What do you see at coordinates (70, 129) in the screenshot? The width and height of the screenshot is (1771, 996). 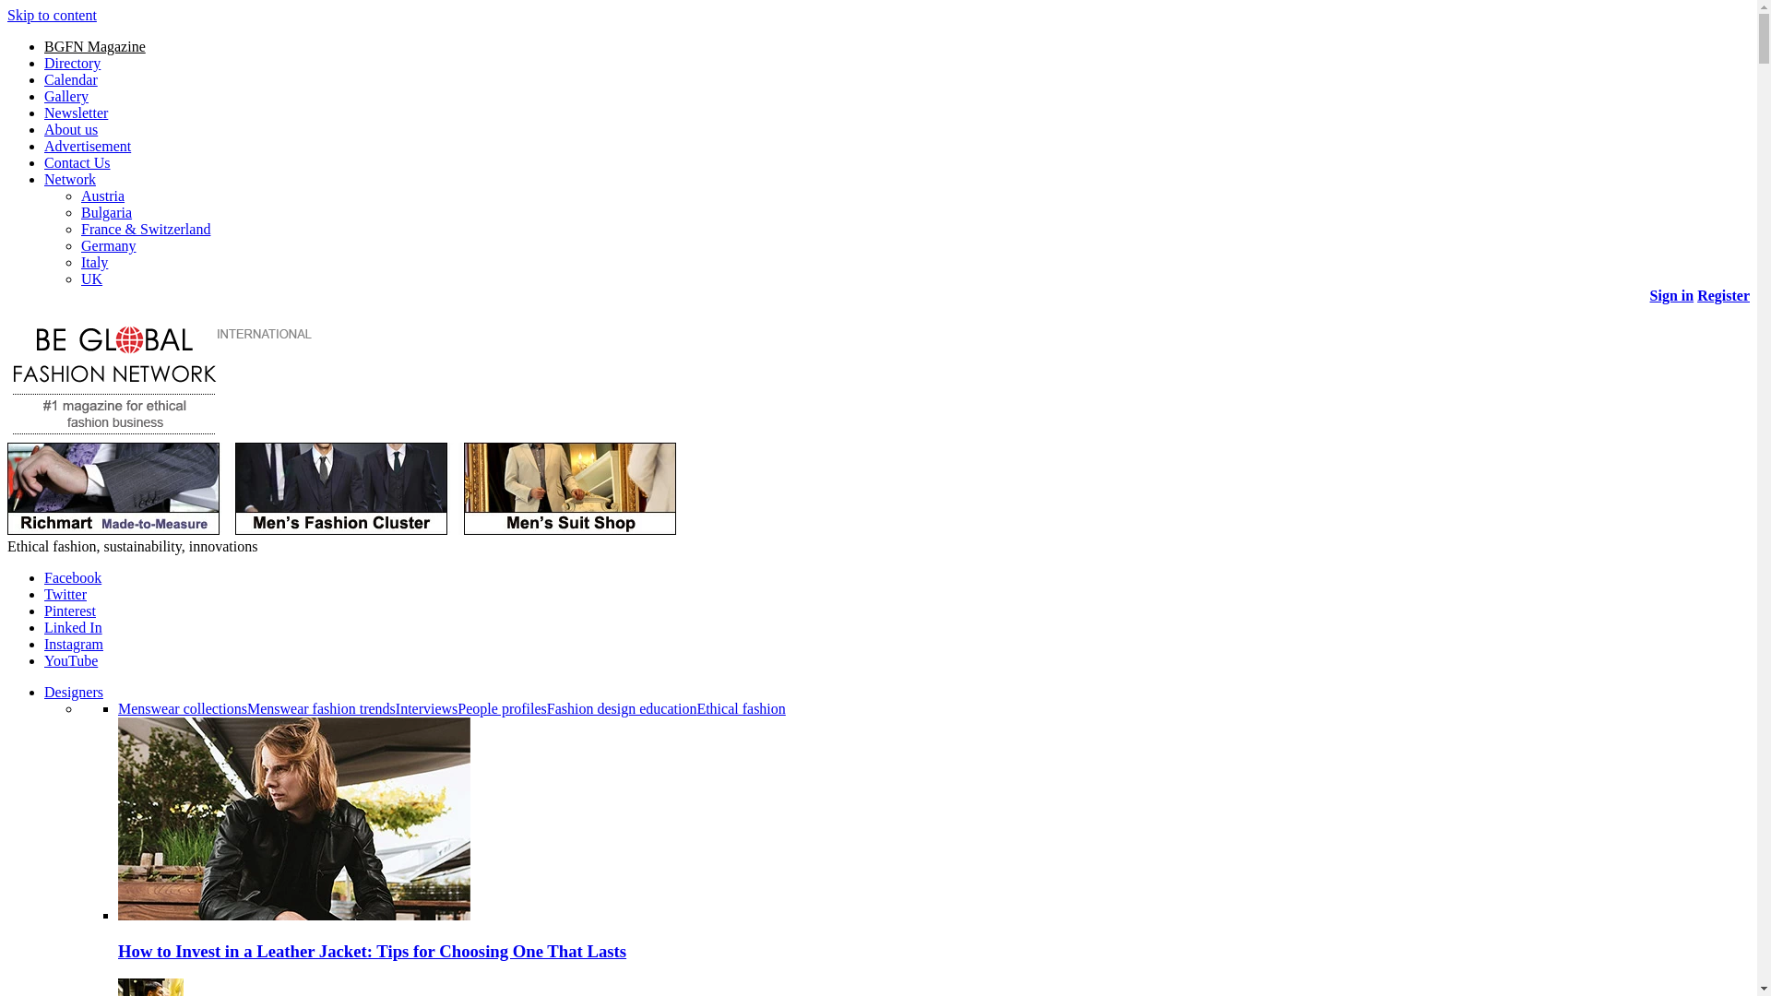 I see `About us` at bounding box center [70, 129].